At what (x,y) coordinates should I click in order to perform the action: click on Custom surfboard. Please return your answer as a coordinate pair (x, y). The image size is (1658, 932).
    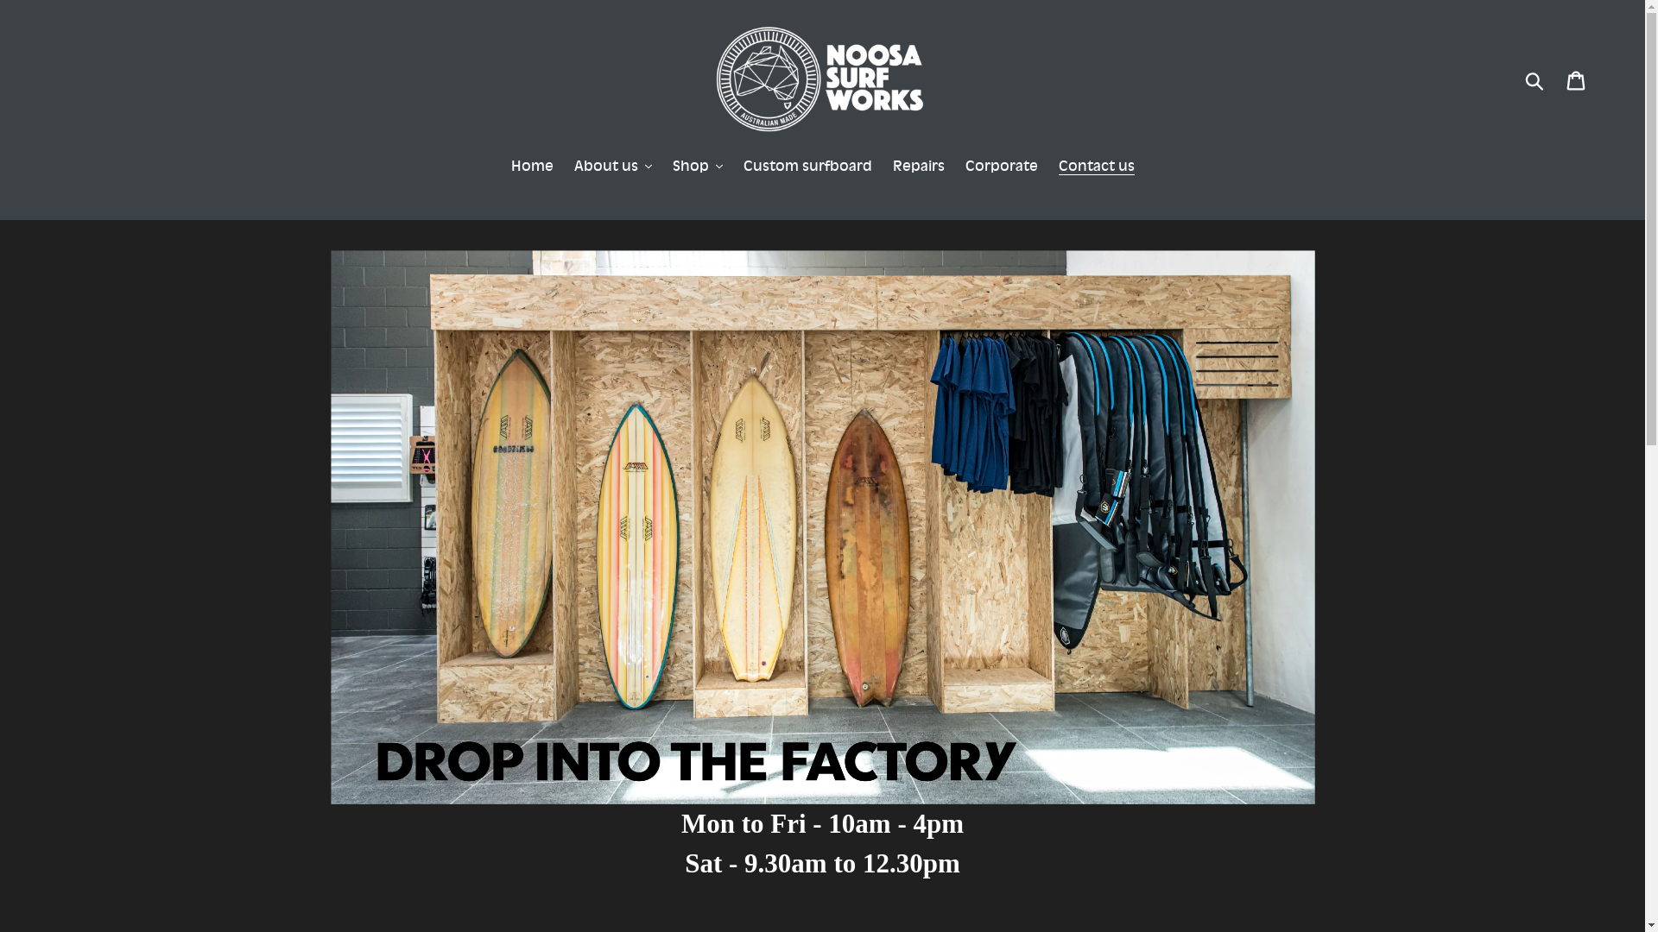
    Looking at the image, I should click on (807, 167).